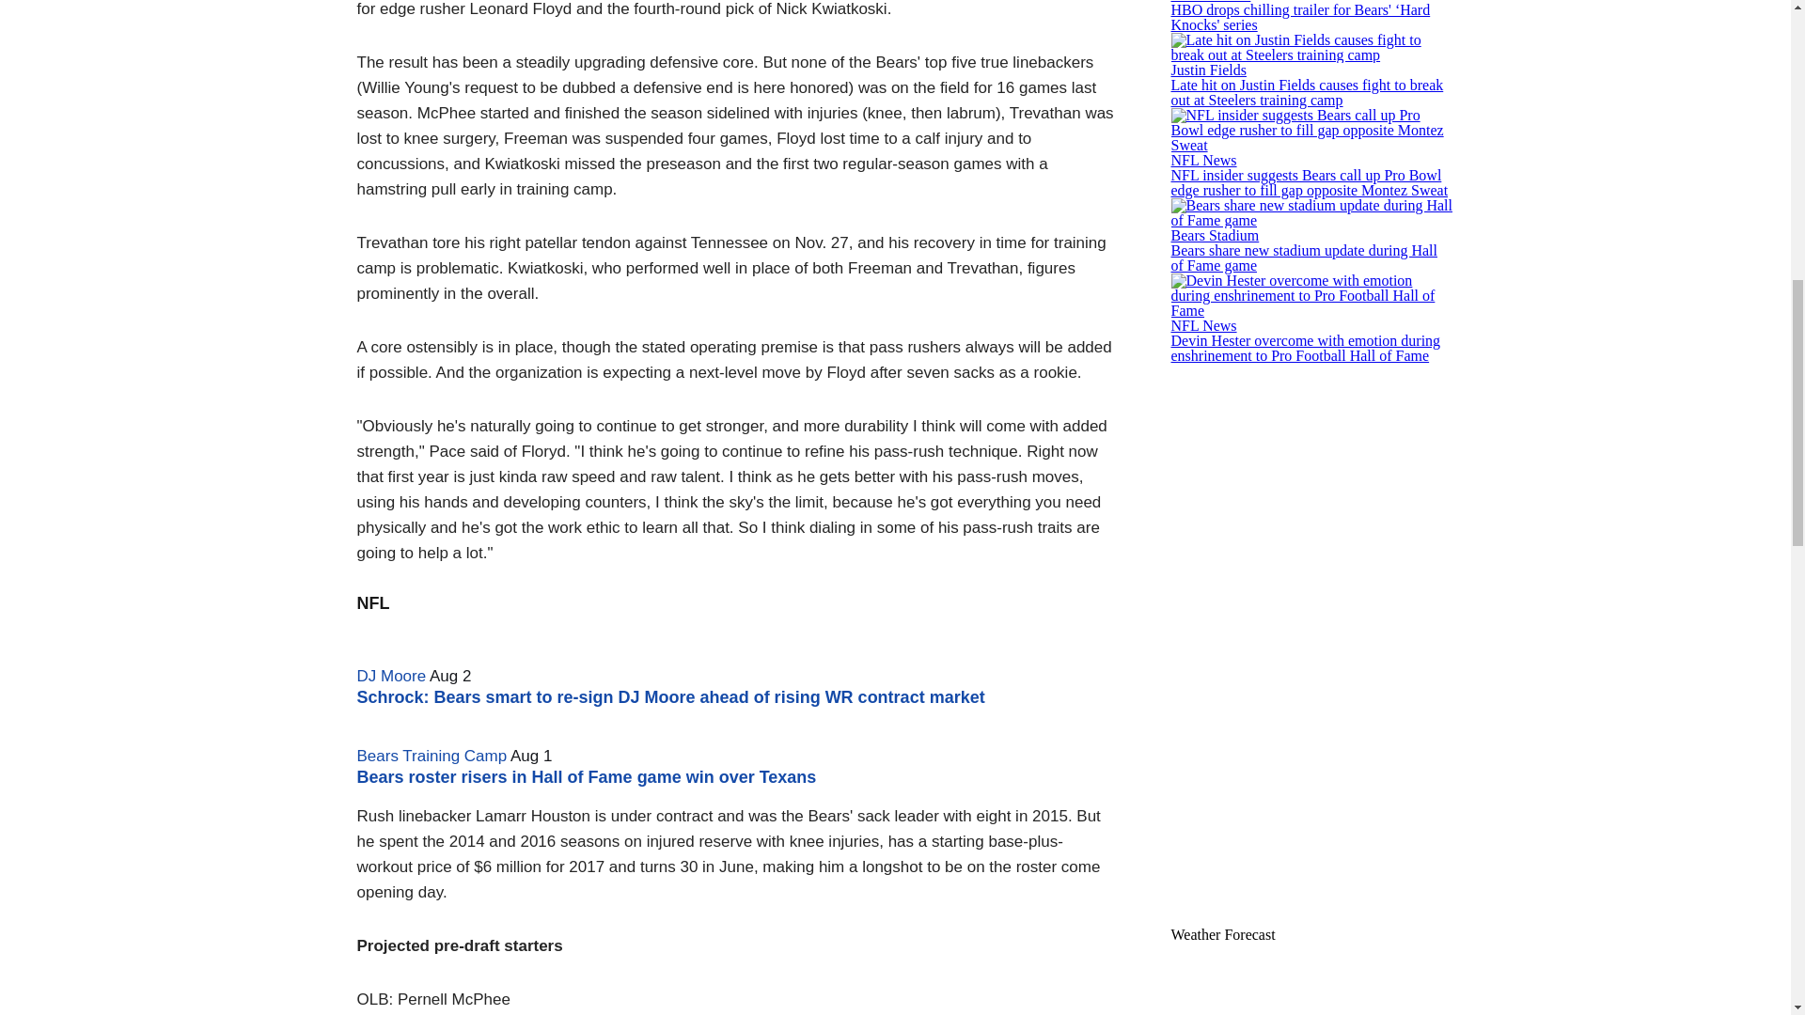 The image size is (1805, 1015). I want to click on Bears roster risers in Hall of Fame game win over Texans, so click(587, 776).